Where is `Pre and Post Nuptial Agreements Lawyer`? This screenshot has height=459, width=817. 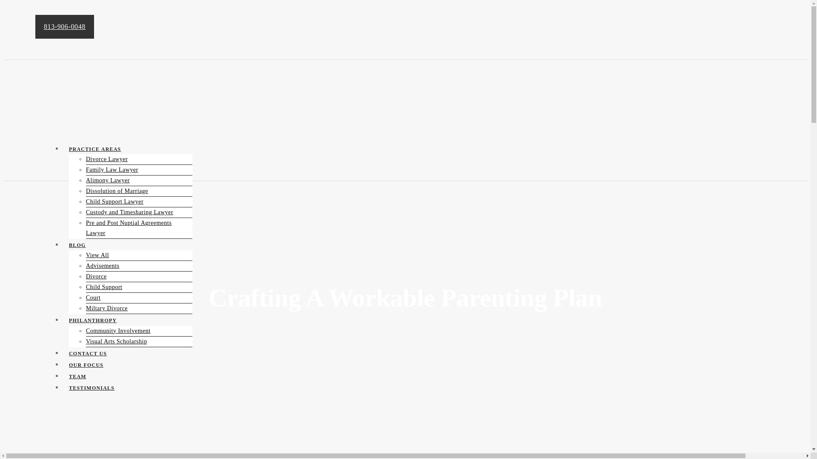
Pre and Post Nuptial Agreements Lawyer is located at coordinates (129, 228).